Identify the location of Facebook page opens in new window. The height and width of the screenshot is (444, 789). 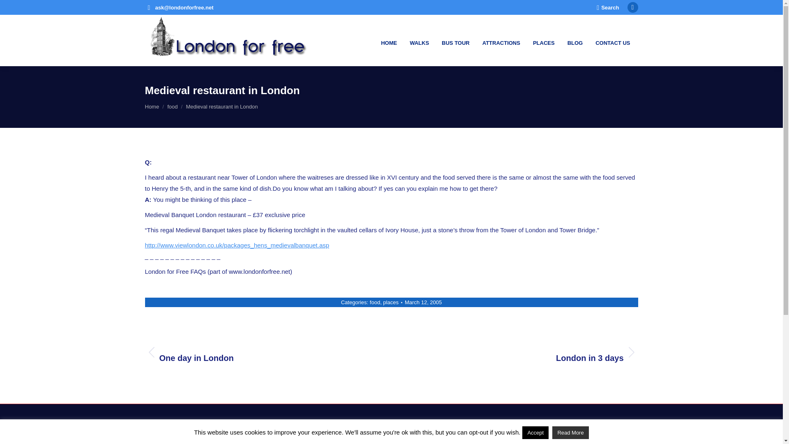
(633, 7).